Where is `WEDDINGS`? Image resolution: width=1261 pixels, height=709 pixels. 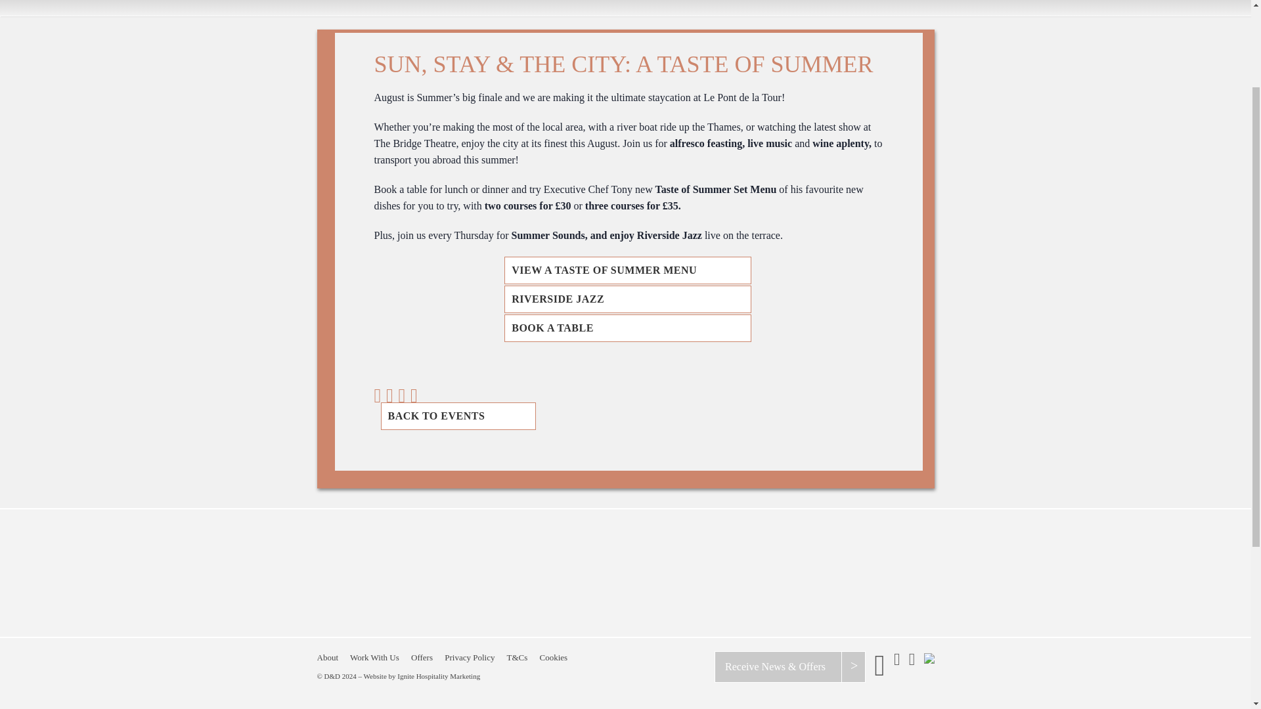 WEDDINGS is located at coordinates (666, 0).